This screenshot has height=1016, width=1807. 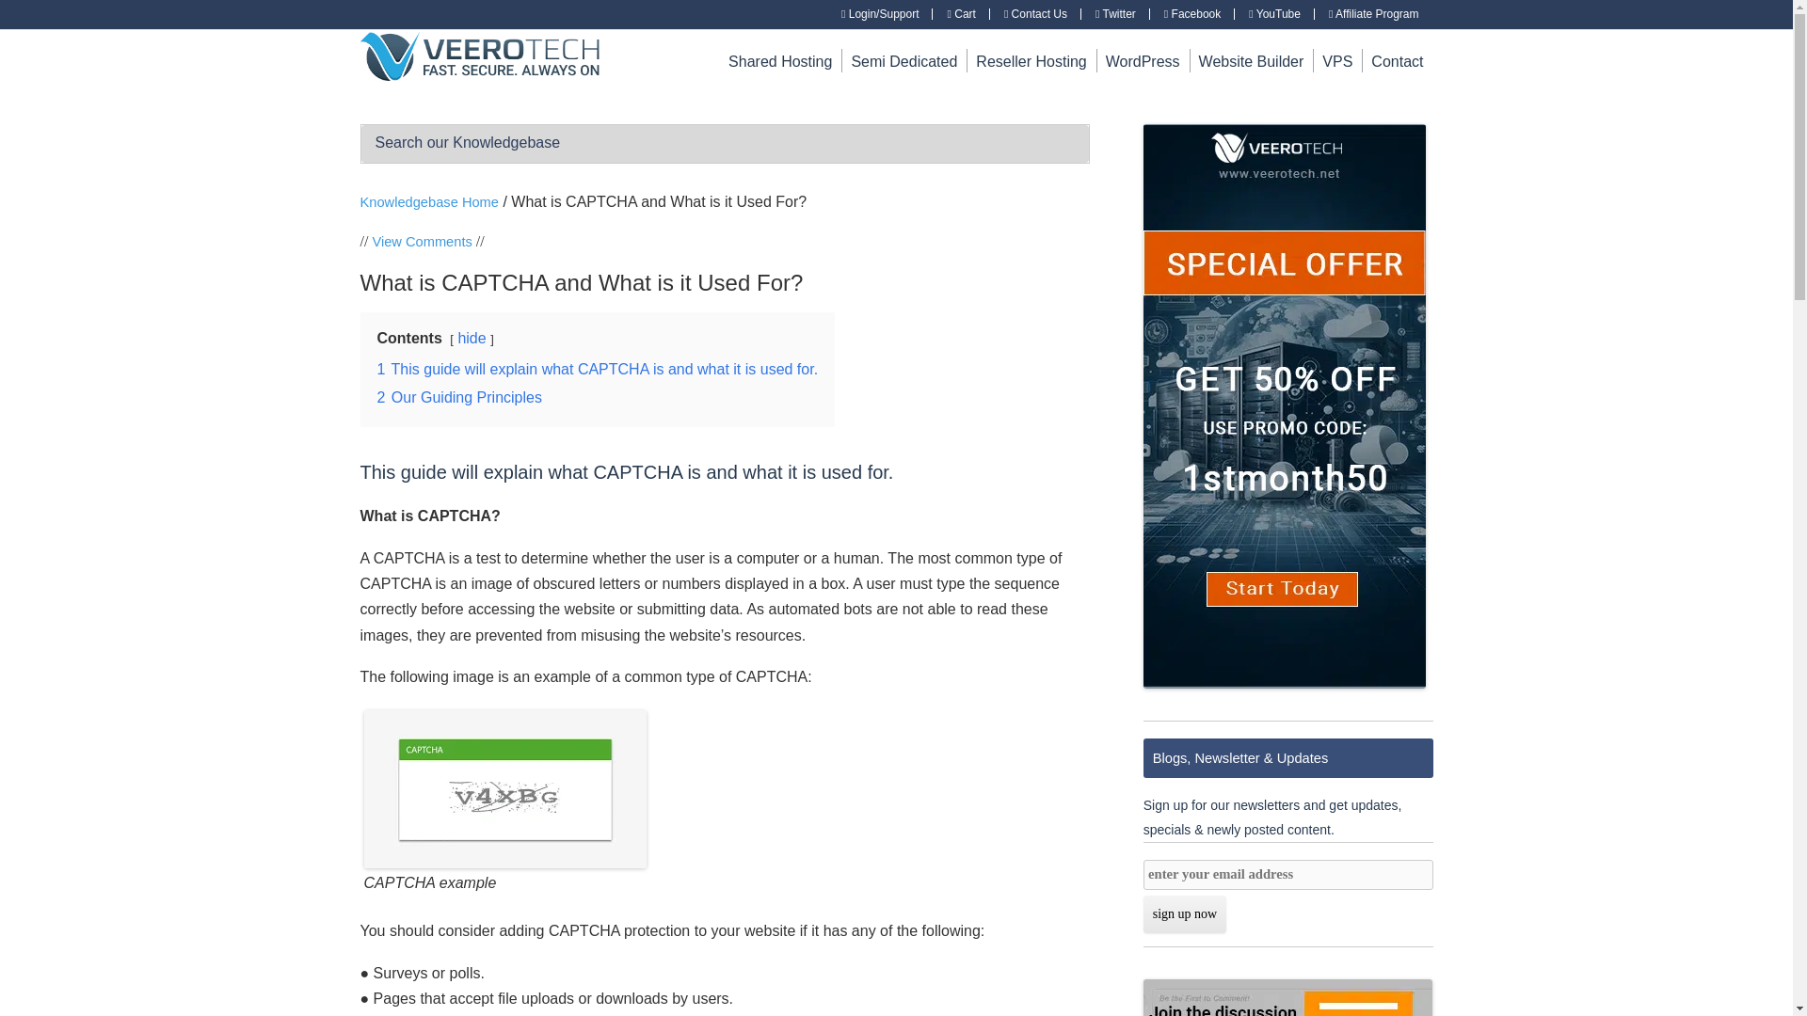 I want to click on Semi Dedicated, so click(x=903, y=61).